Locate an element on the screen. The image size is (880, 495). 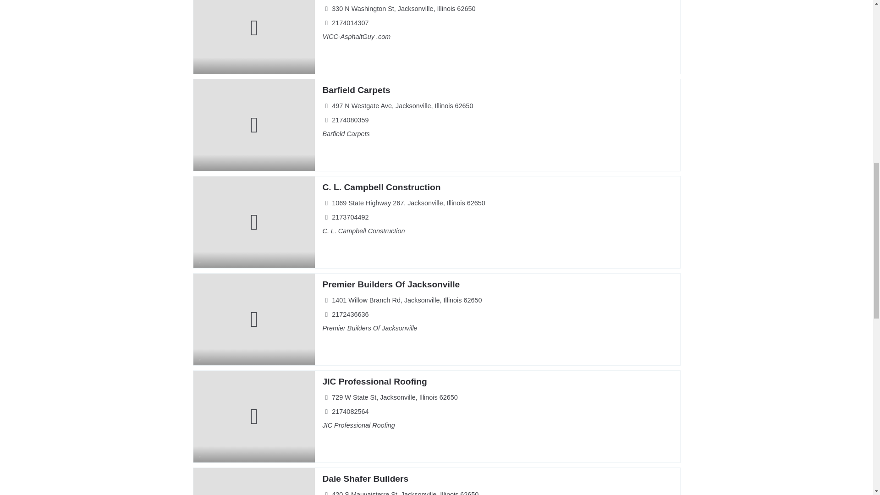
Dale Shafer Builders is located at coordinates (365, 478).